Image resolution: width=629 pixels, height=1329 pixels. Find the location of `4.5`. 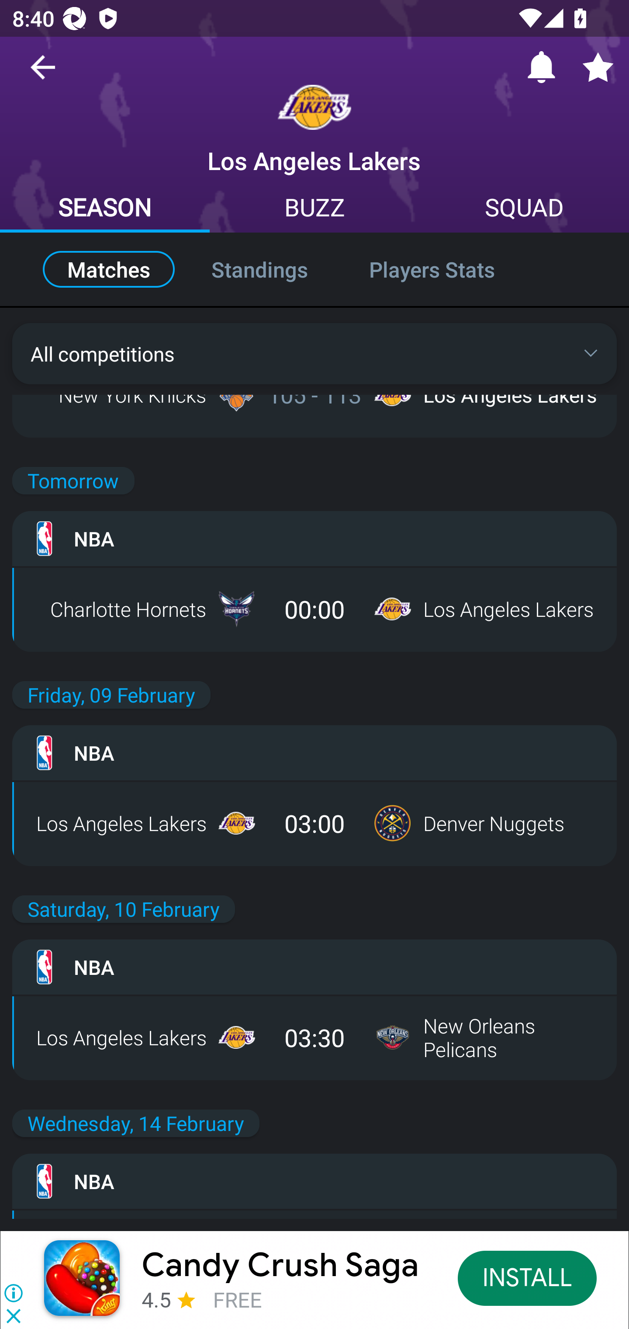

4.5 is located at coordinates (156, 1299).